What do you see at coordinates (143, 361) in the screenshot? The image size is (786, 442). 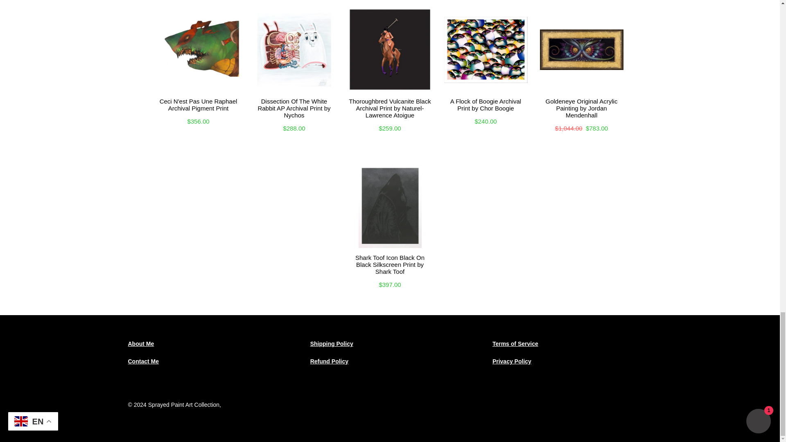 I see `Contact` at bounding box center [143, 361].